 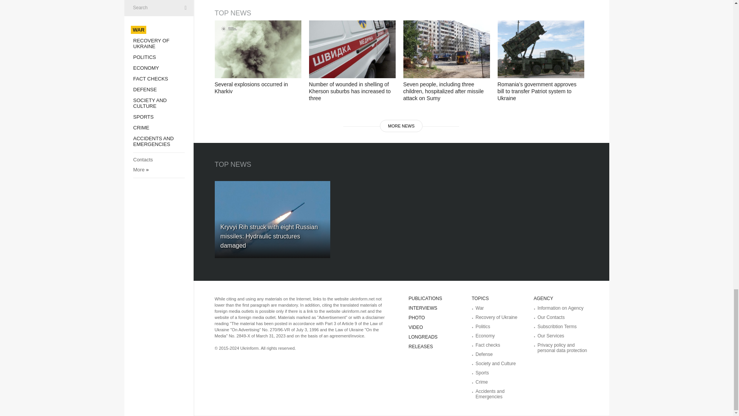 What do you see at coordinates (258, 49) in the screenshot?
I see `Several explosions occurred in Kharkiv` at bounding box center [258, 49].